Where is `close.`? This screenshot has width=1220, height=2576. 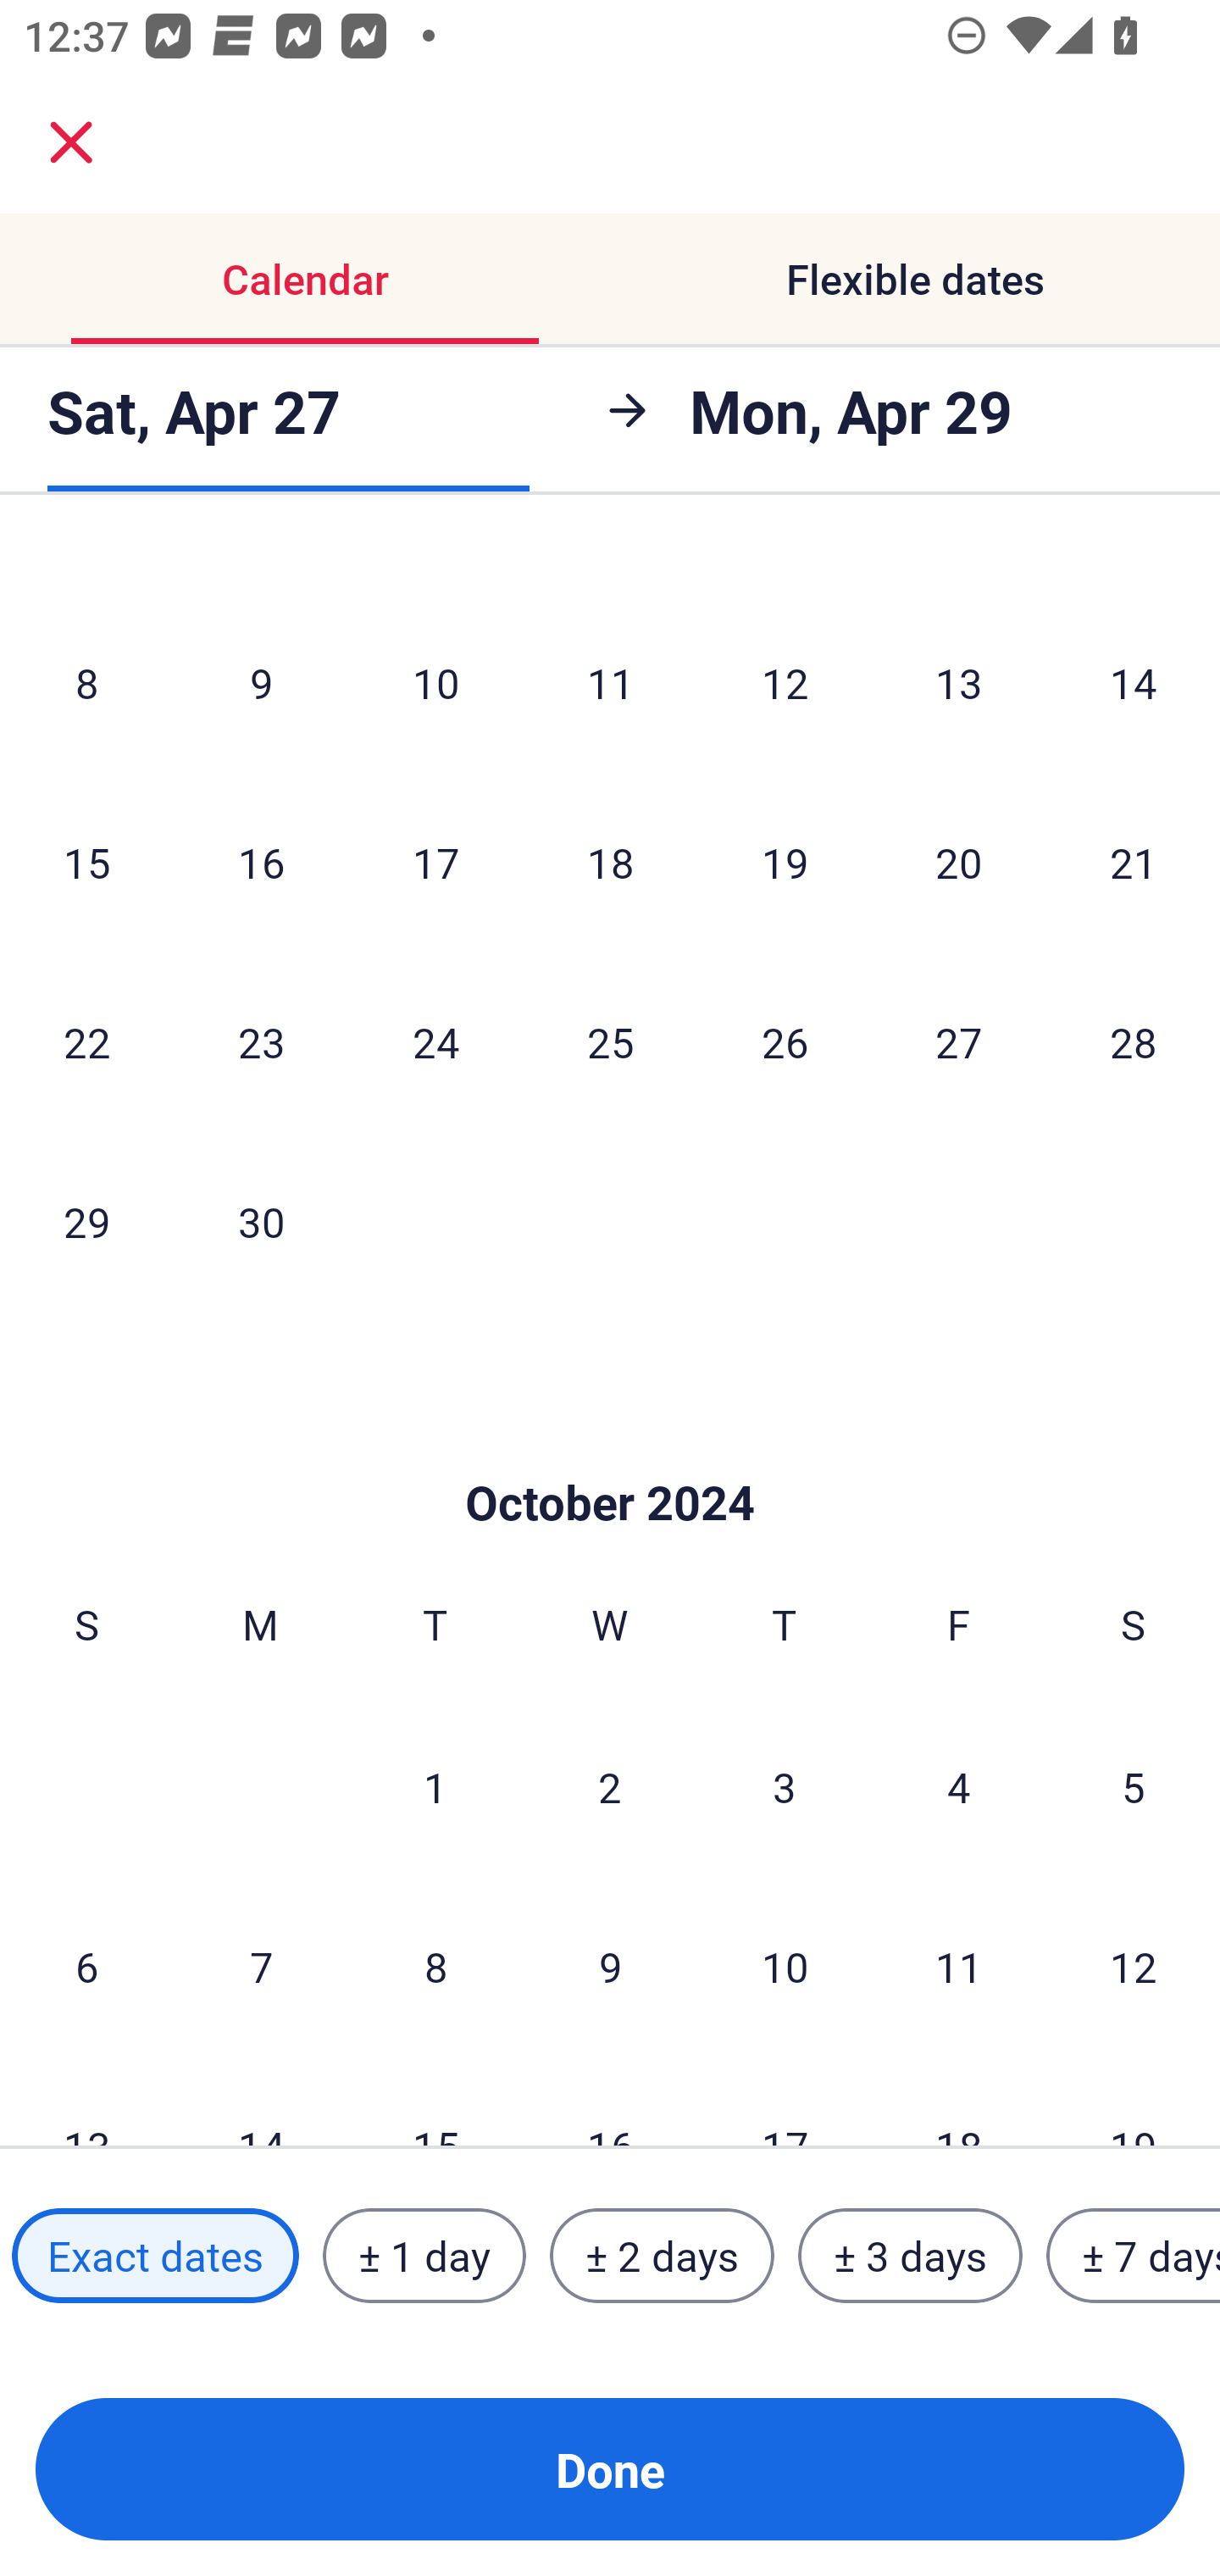 close. is located at coordinates (71, 142).